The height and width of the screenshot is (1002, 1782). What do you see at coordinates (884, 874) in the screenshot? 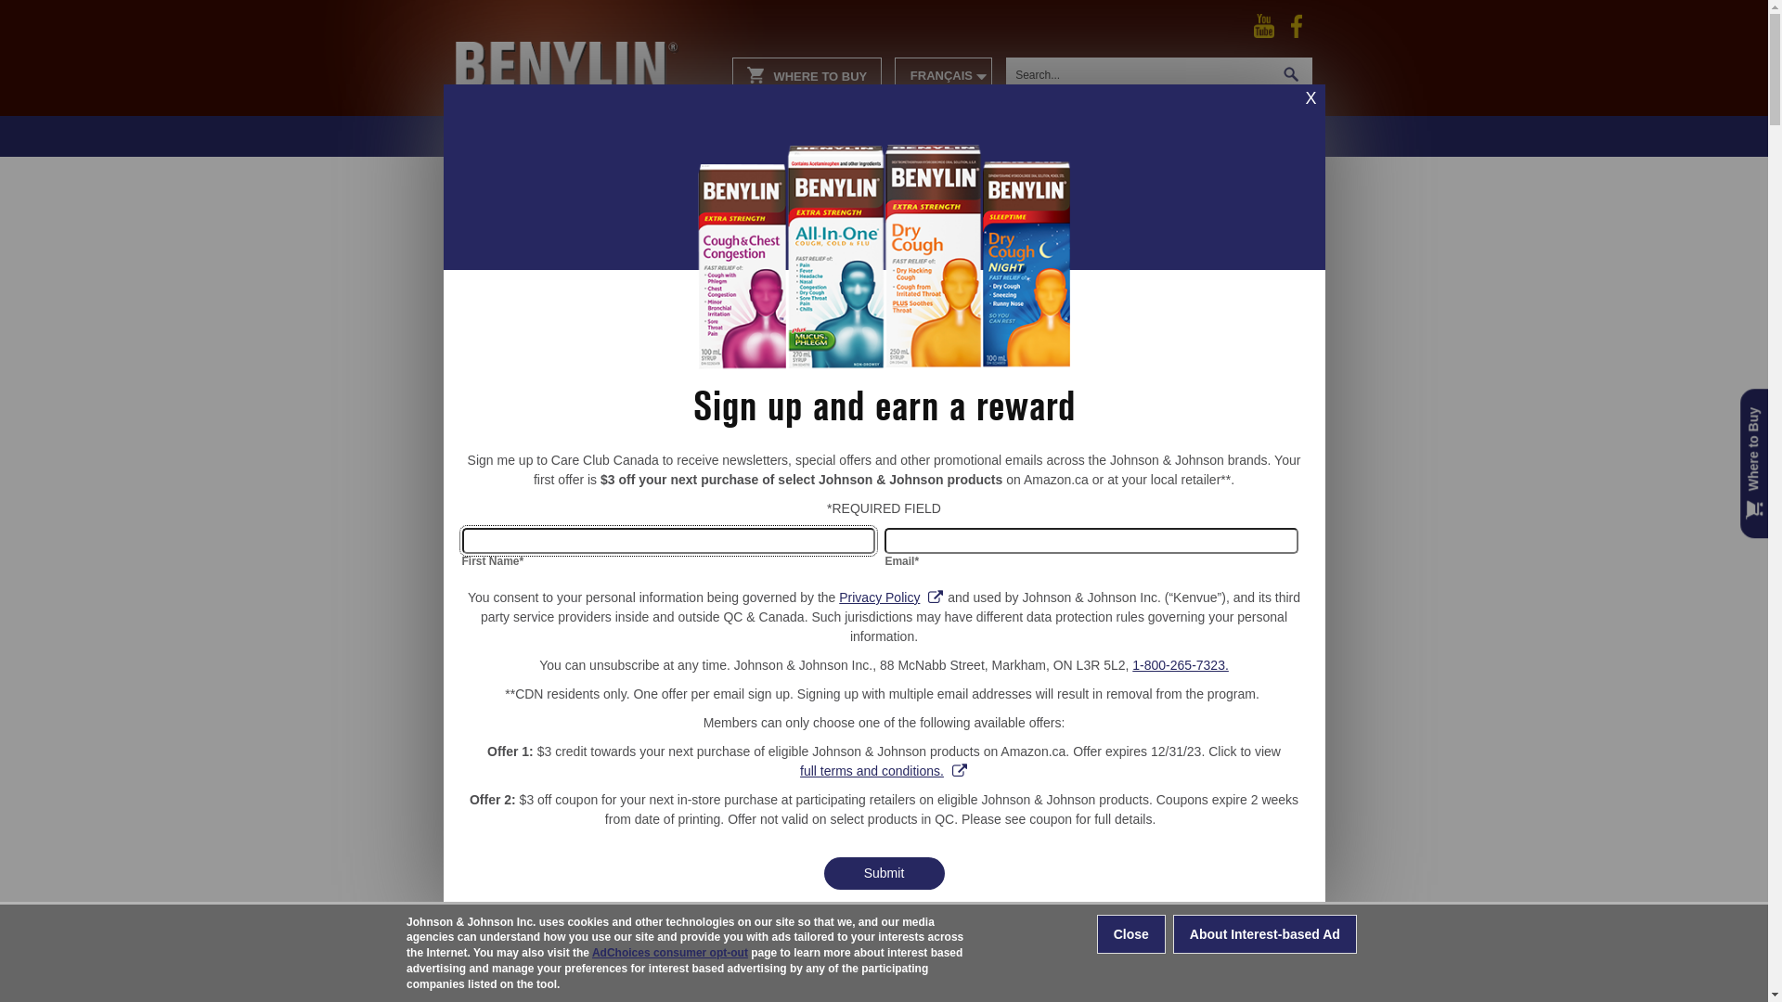
I see `Submit` at bounding box center [884, 874].